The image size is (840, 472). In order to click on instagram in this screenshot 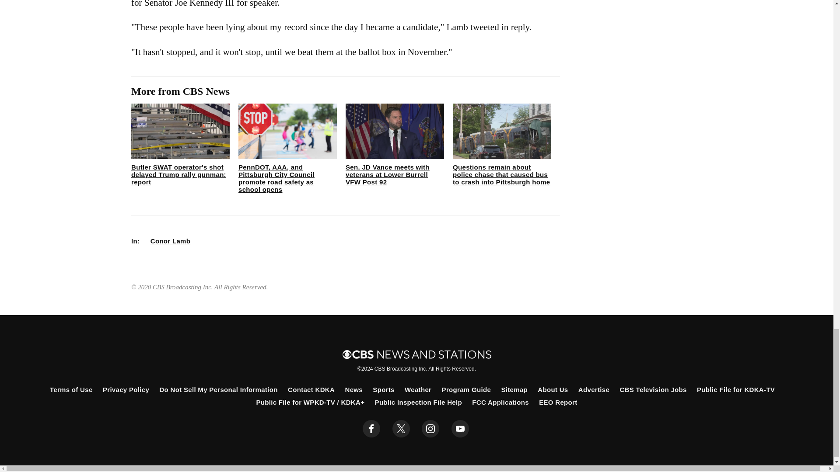, I will do `click(430, 429)`.